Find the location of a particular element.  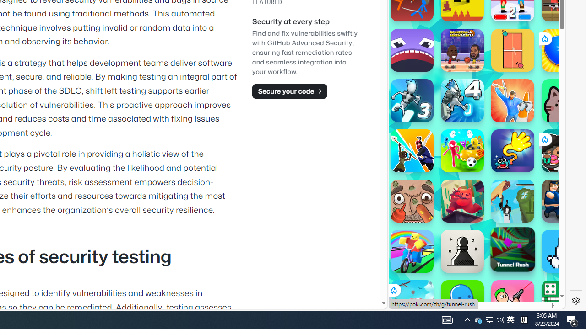

Ping Pong Ping Pong is located at coordinates (513, 50).